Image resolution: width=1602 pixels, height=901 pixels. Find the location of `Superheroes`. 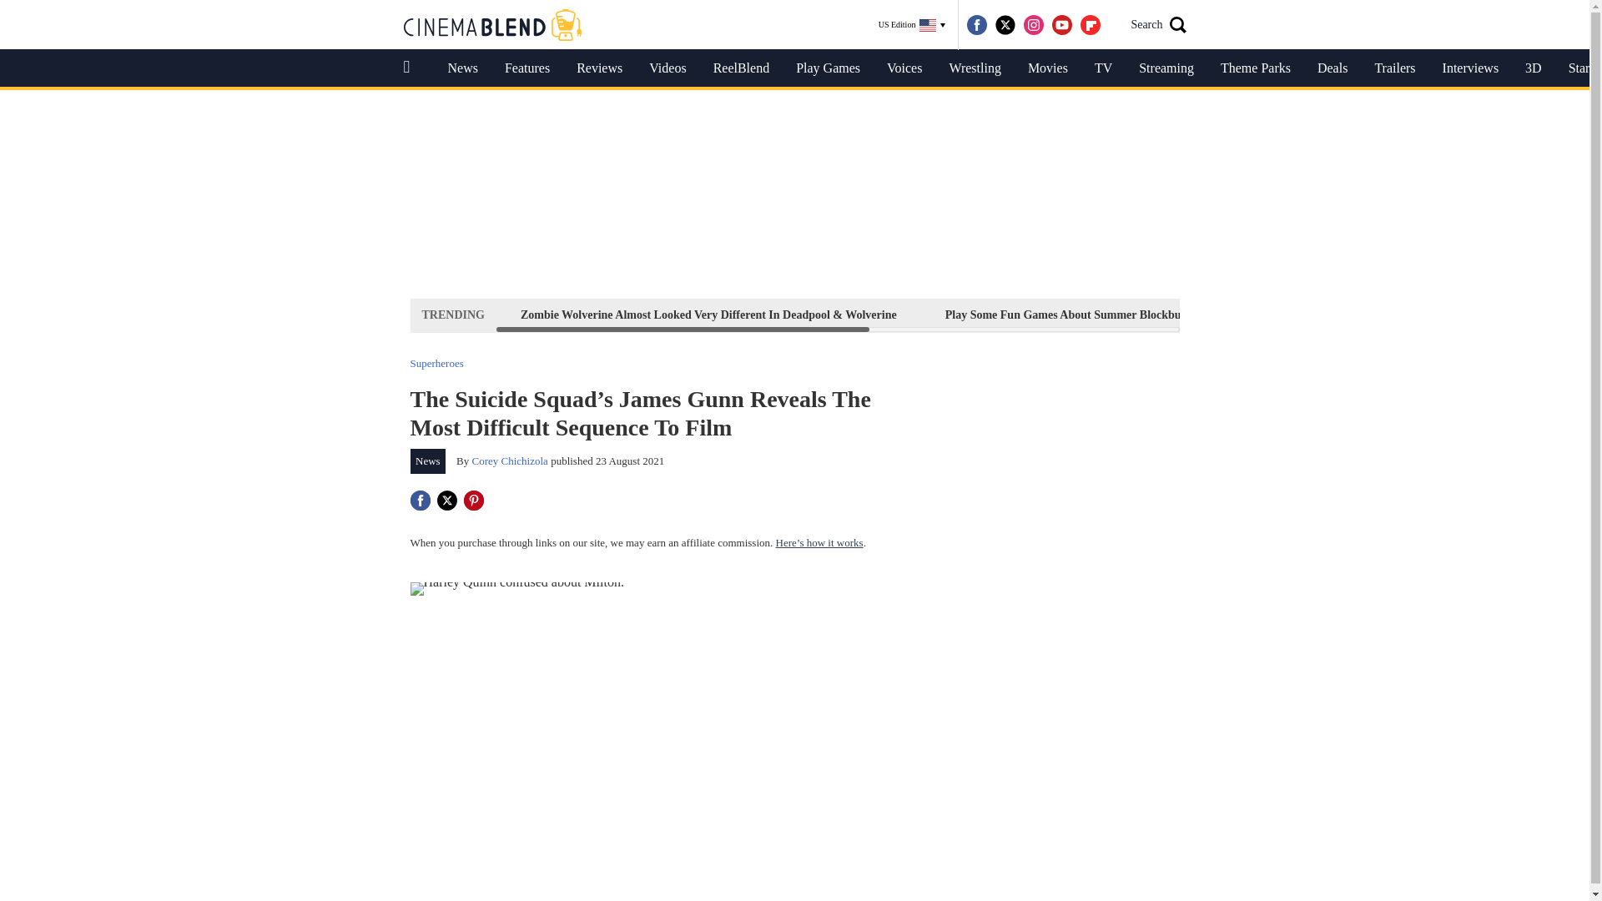

Superheroes is located at coordinates (437, 362).